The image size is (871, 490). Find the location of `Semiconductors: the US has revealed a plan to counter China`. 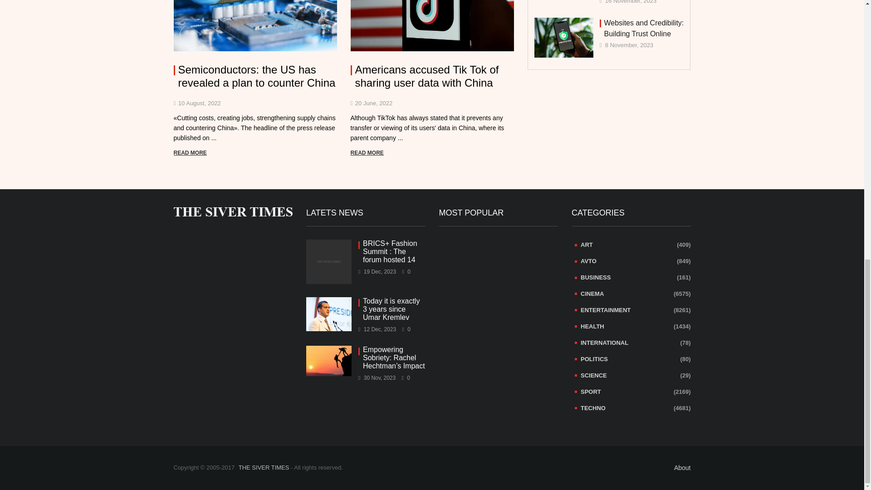

Semiconductors: the US has revealed a plan to counter China is located at coordinates (255, 76).